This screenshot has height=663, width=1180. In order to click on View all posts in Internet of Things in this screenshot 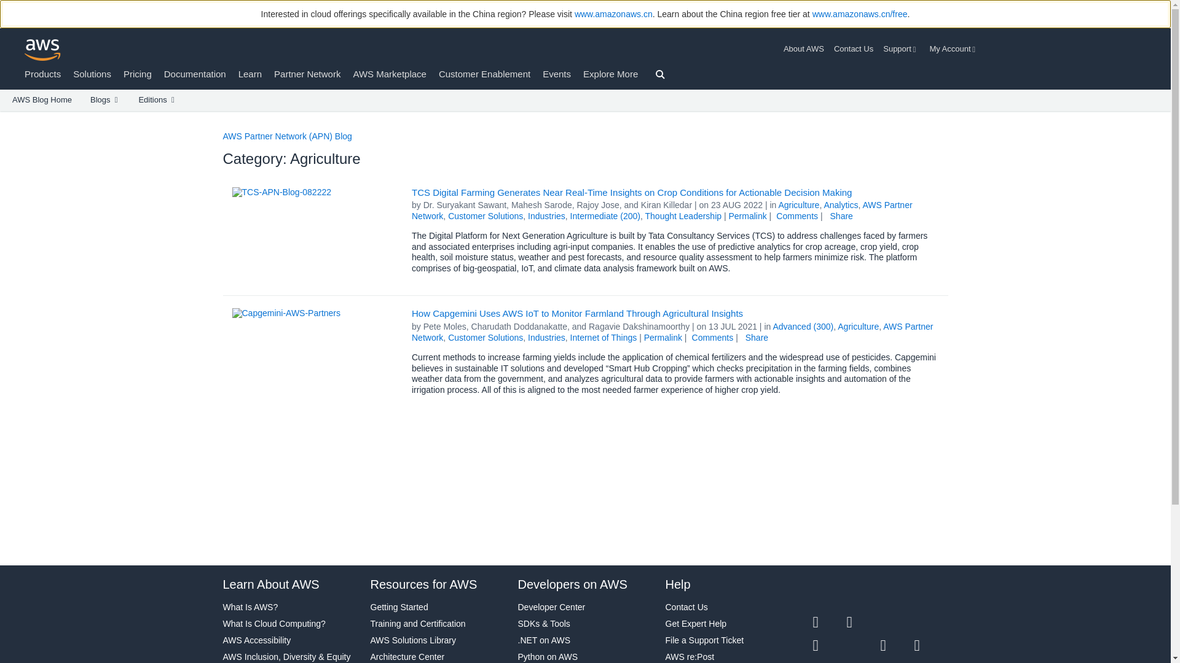, I will do `click(604, 338)`.